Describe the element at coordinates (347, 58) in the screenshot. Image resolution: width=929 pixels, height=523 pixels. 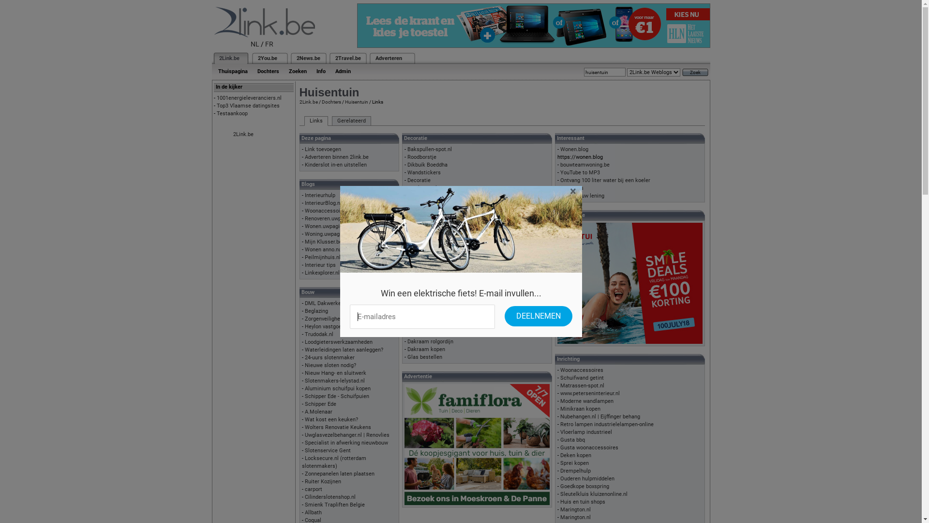
I see `2Travel.be` at that location.